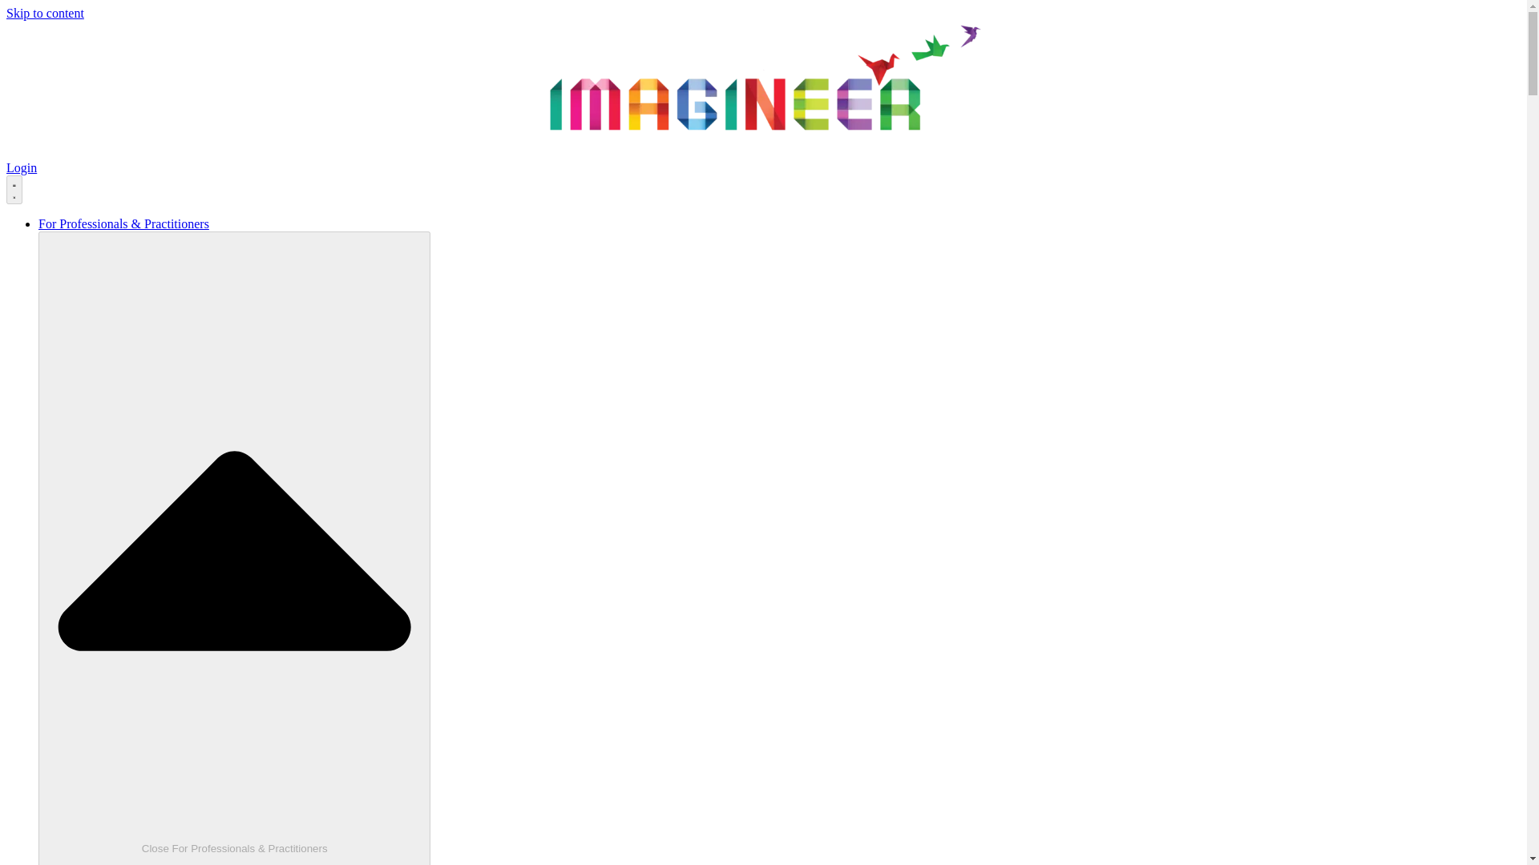  What do you see at coordinates (21, 167) in the screenshot?
I see `Login` at bounding box center [21, 167].